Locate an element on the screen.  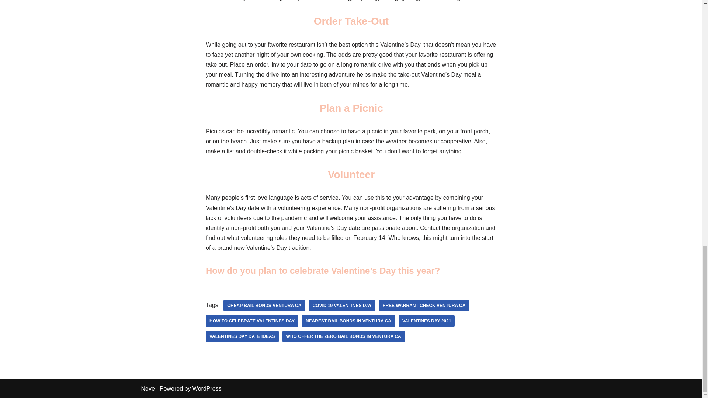
WHO OFFER THE ZERO BAIL BONDS IN VENTURA CA is located at coordinates (344, 336).